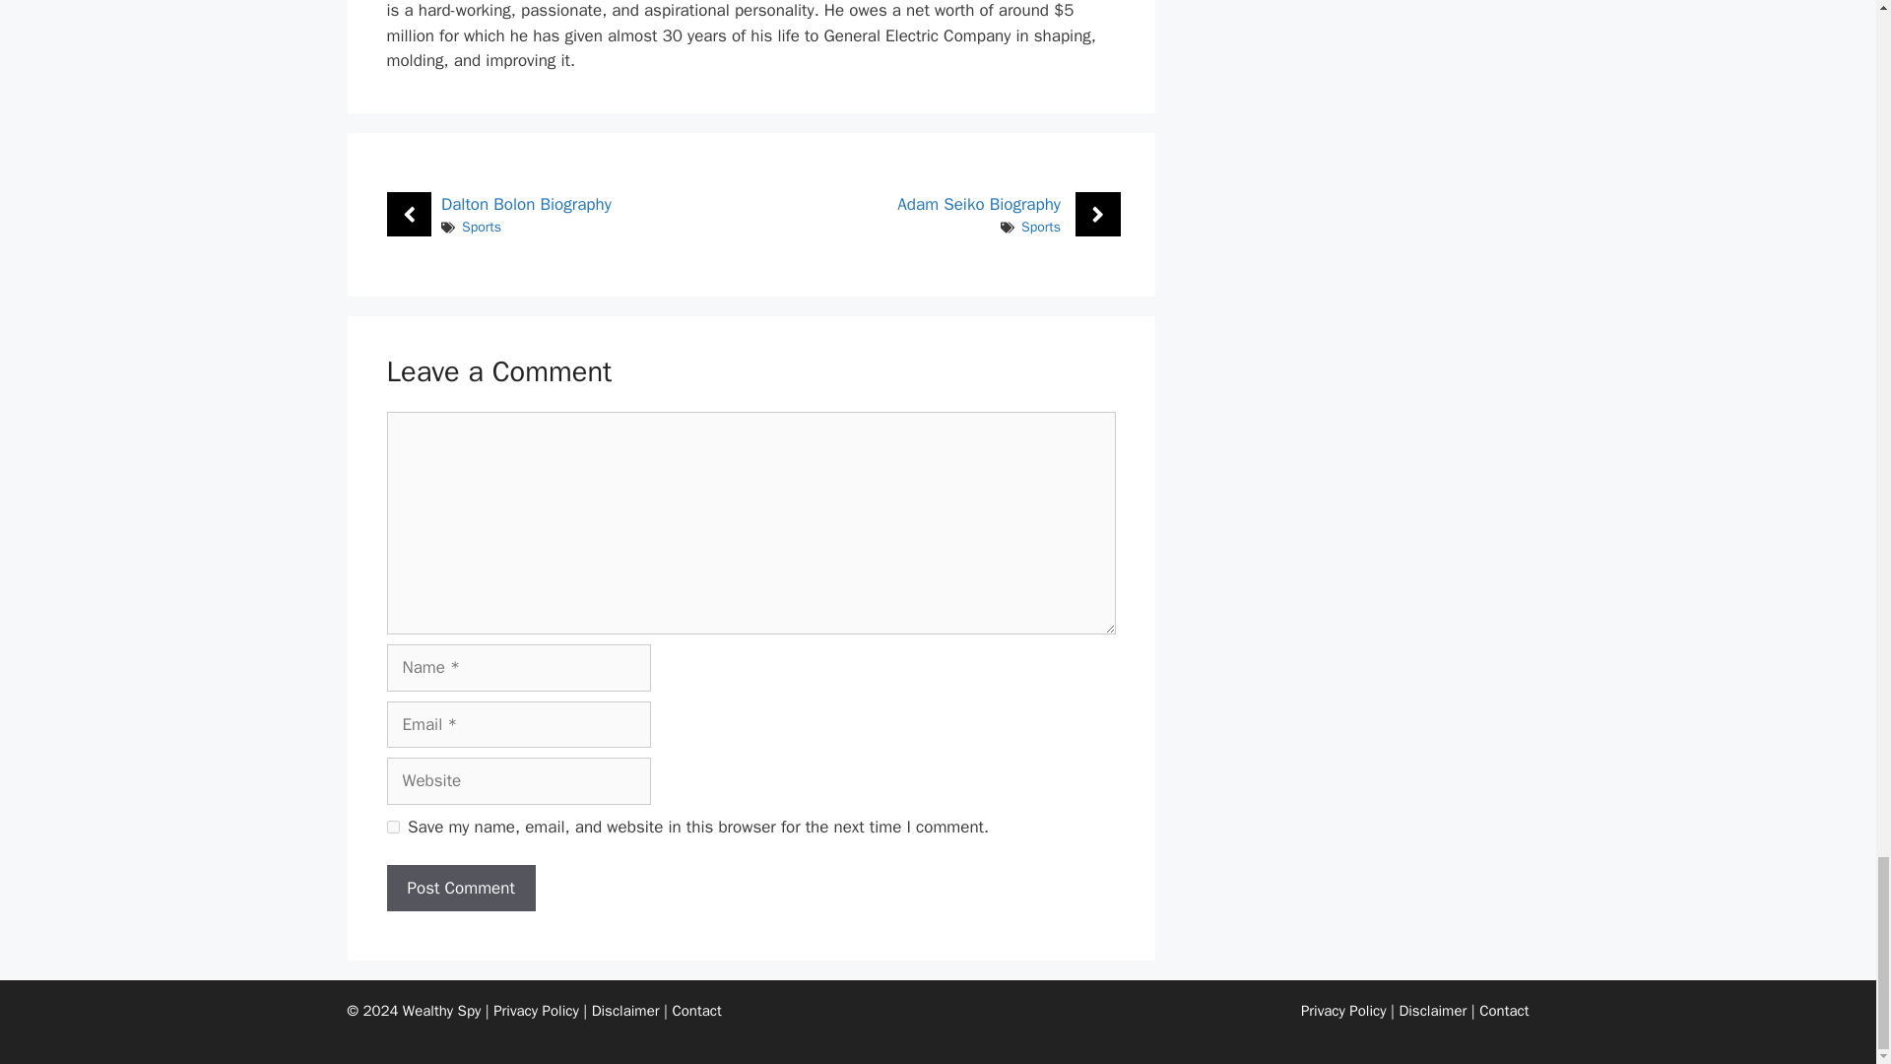  What do you see at coordinates (1040, 227) in the screenshot?
I see `Sports` at bounding box center [1040, 227].